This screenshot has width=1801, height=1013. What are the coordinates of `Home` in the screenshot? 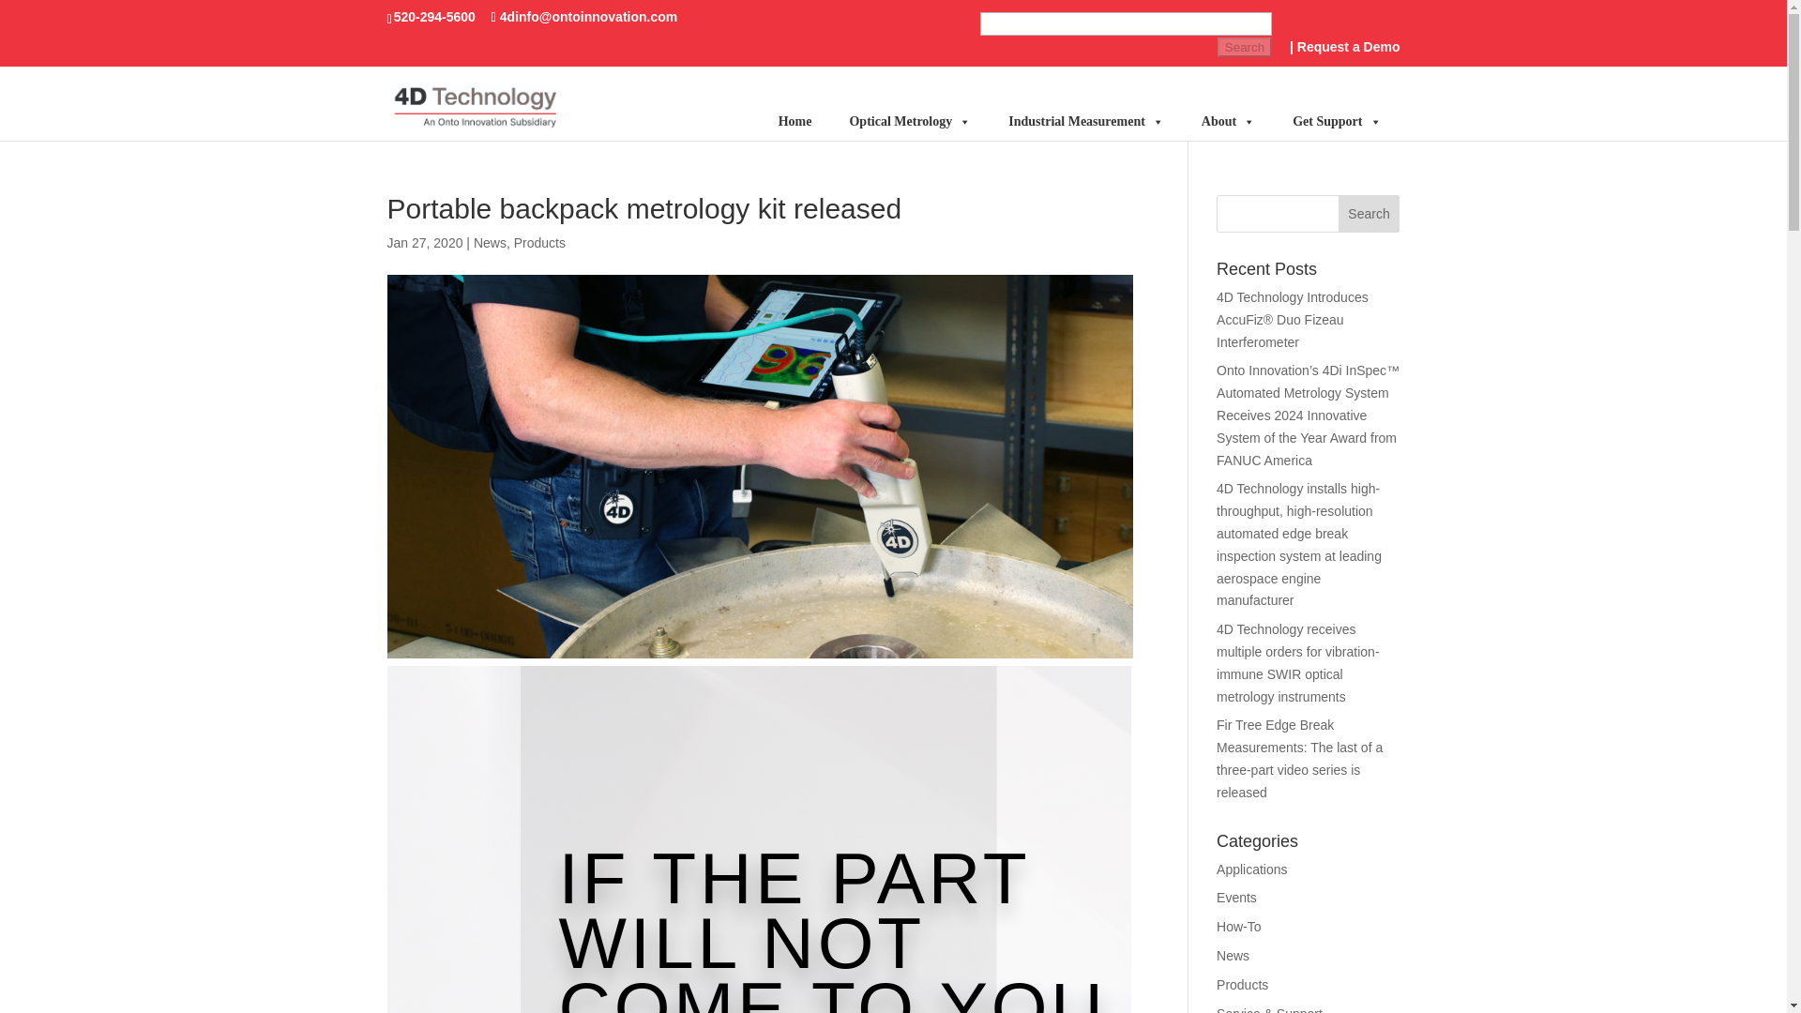 It's located at (795, 122).